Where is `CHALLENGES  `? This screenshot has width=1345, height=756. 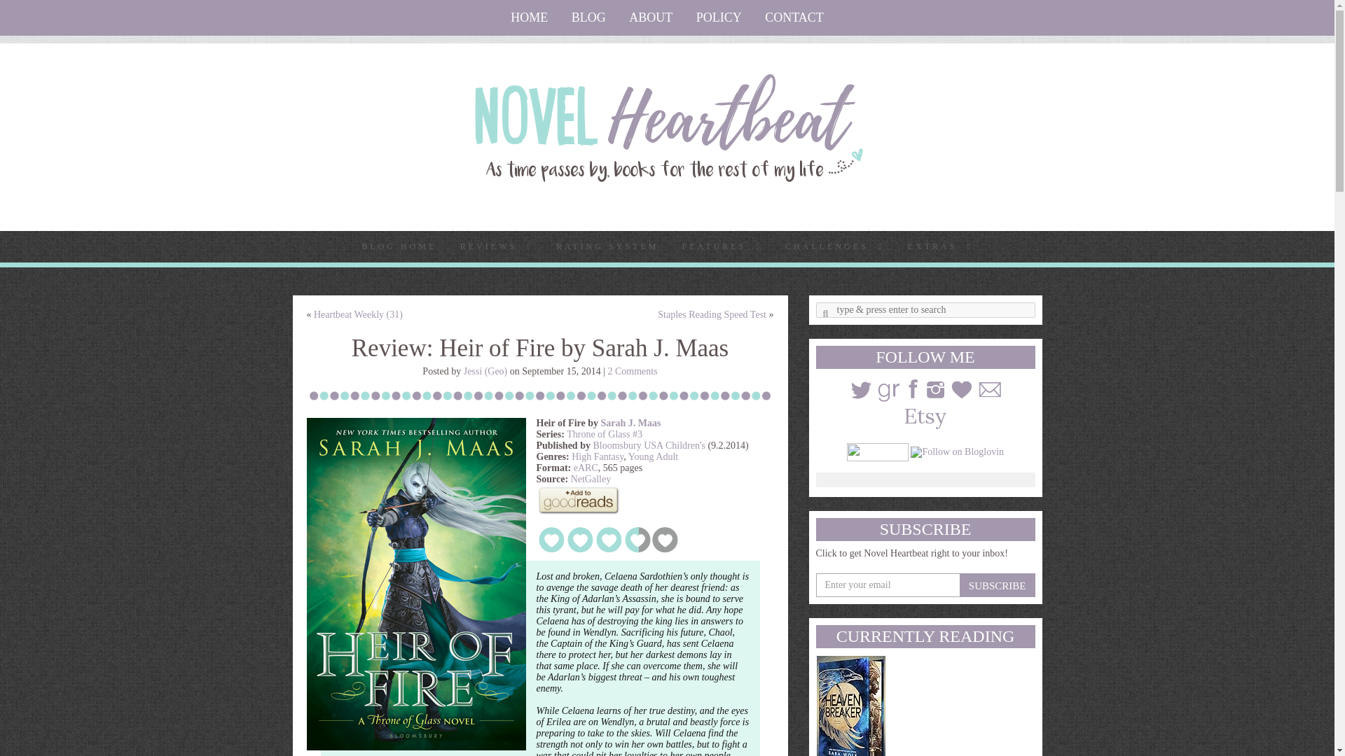 CHALLENGES   is located at coordinates (834, 246).